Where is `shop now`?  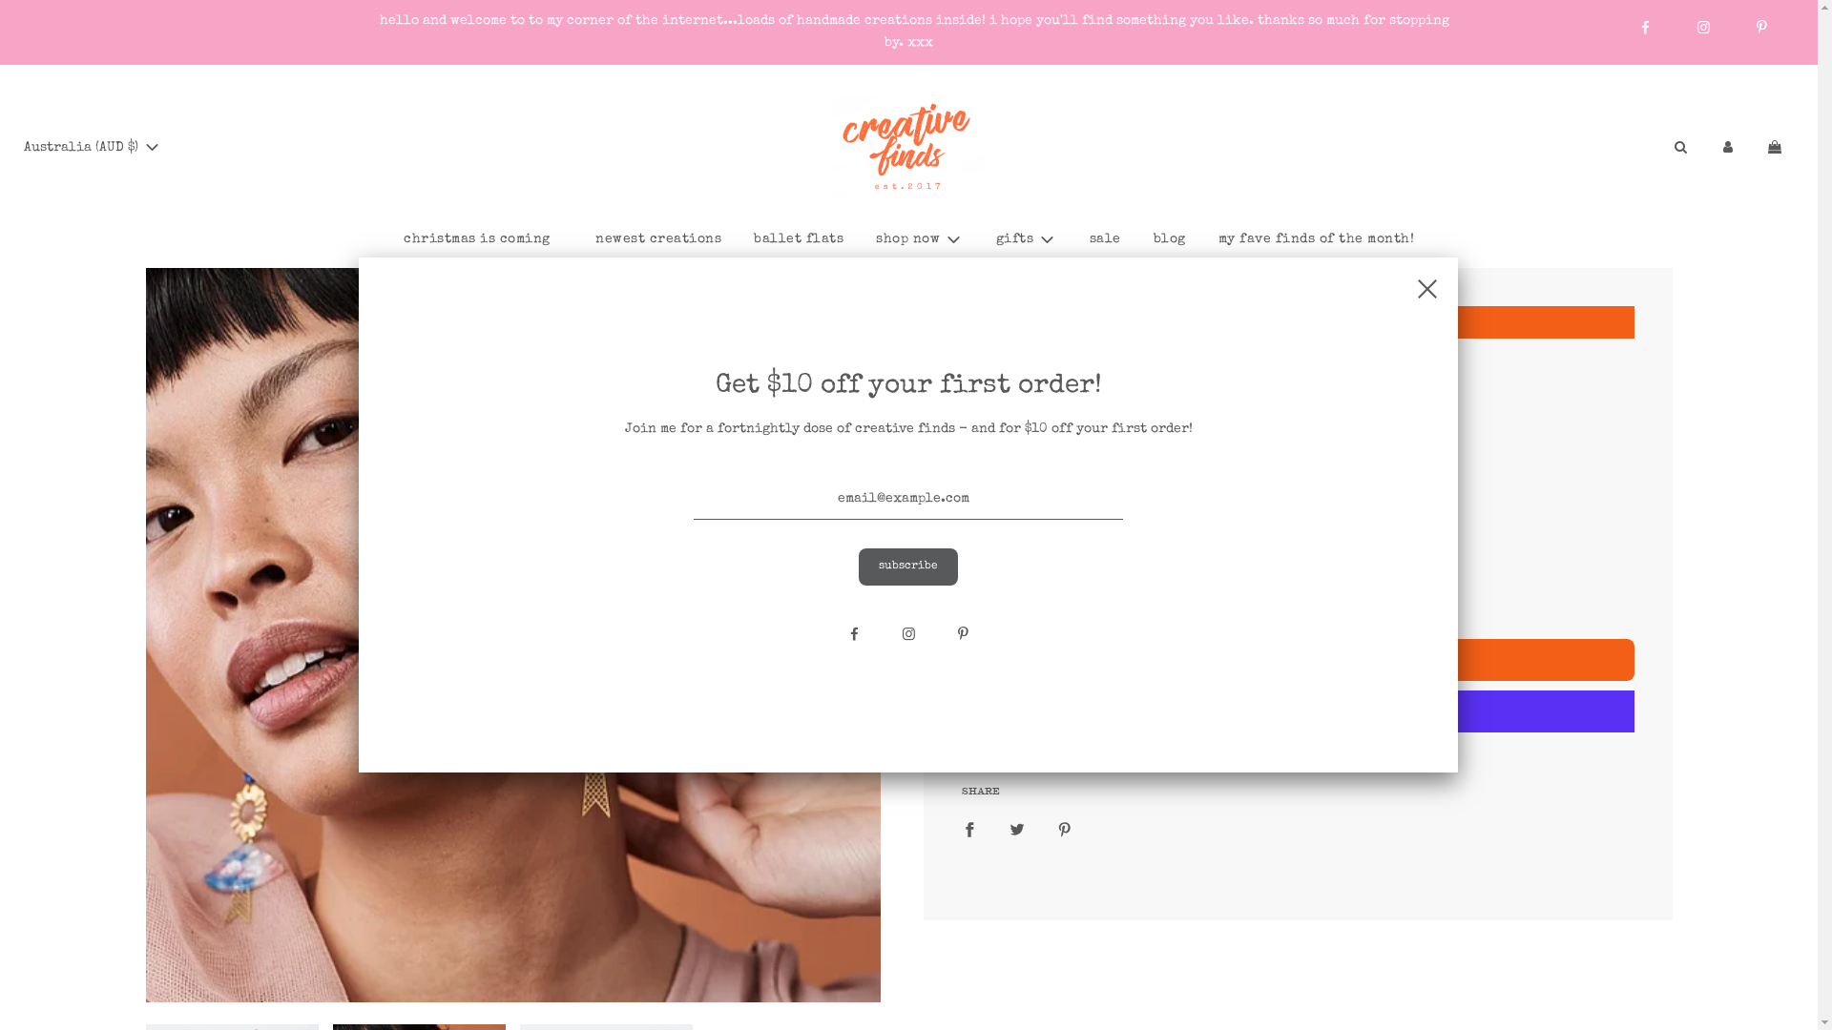
shop now is located at coordinates (920, 240).